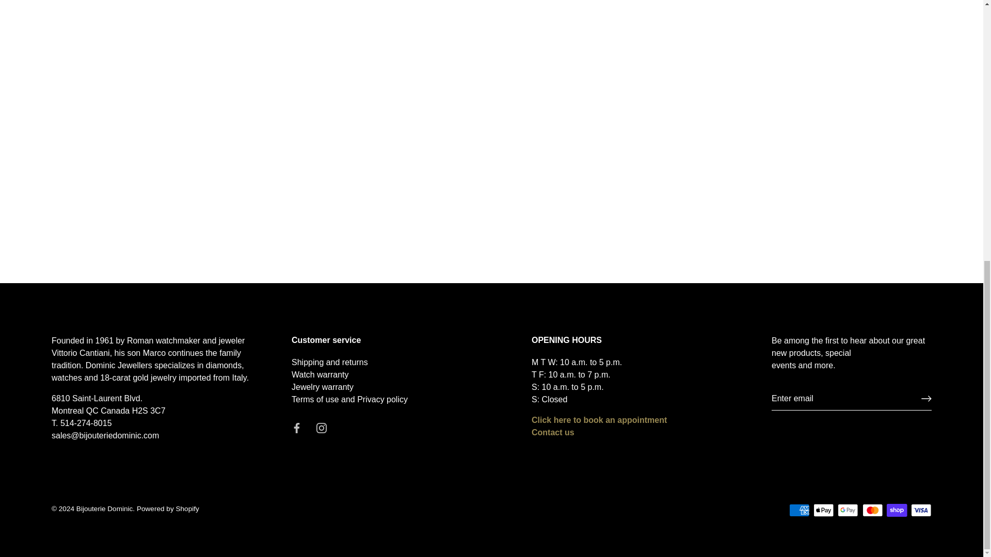 The height and width of the screenshot is (557, 991). I want to click on Mastercard, so click(872, 511).